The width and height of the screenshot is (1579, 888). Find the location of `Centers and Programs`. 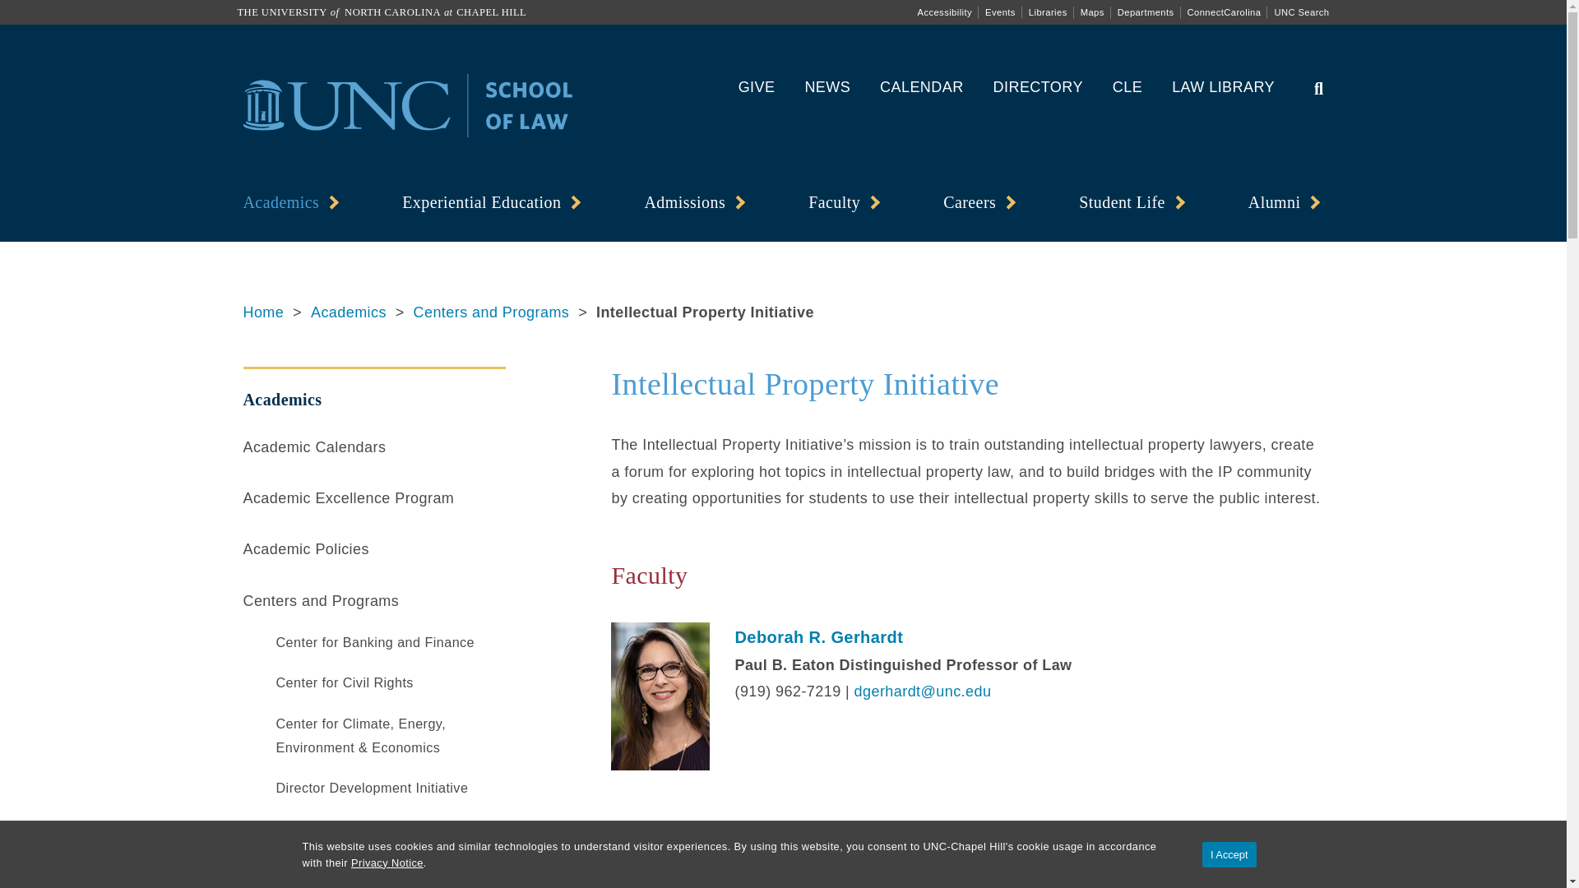

Centers and Programs is located at coordinates (492, 312).